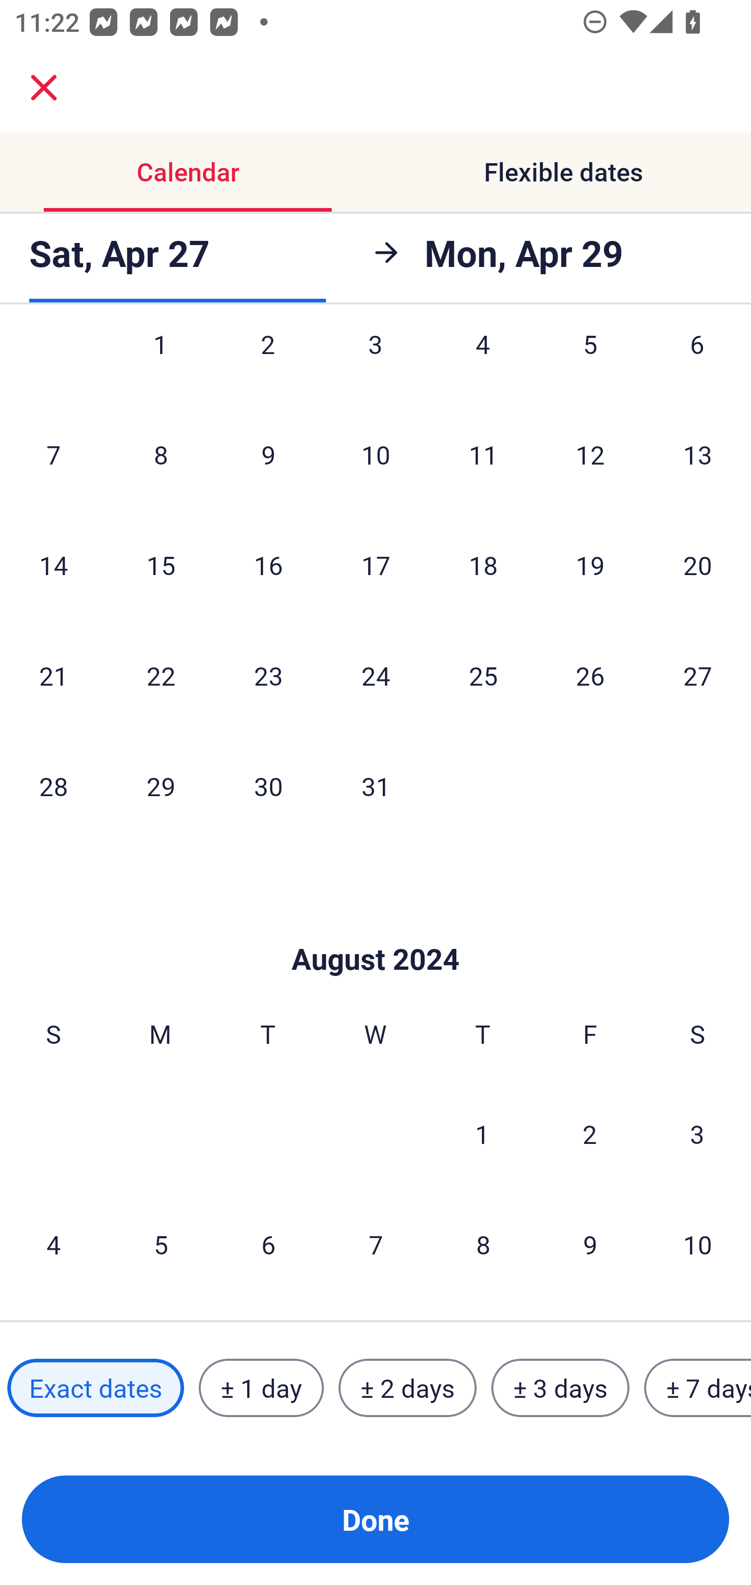  What do you see at coordinates (698, 565) in the screenshot?
I see `20 Saturday, July 20, 2024` at bounding box center [698, 565].